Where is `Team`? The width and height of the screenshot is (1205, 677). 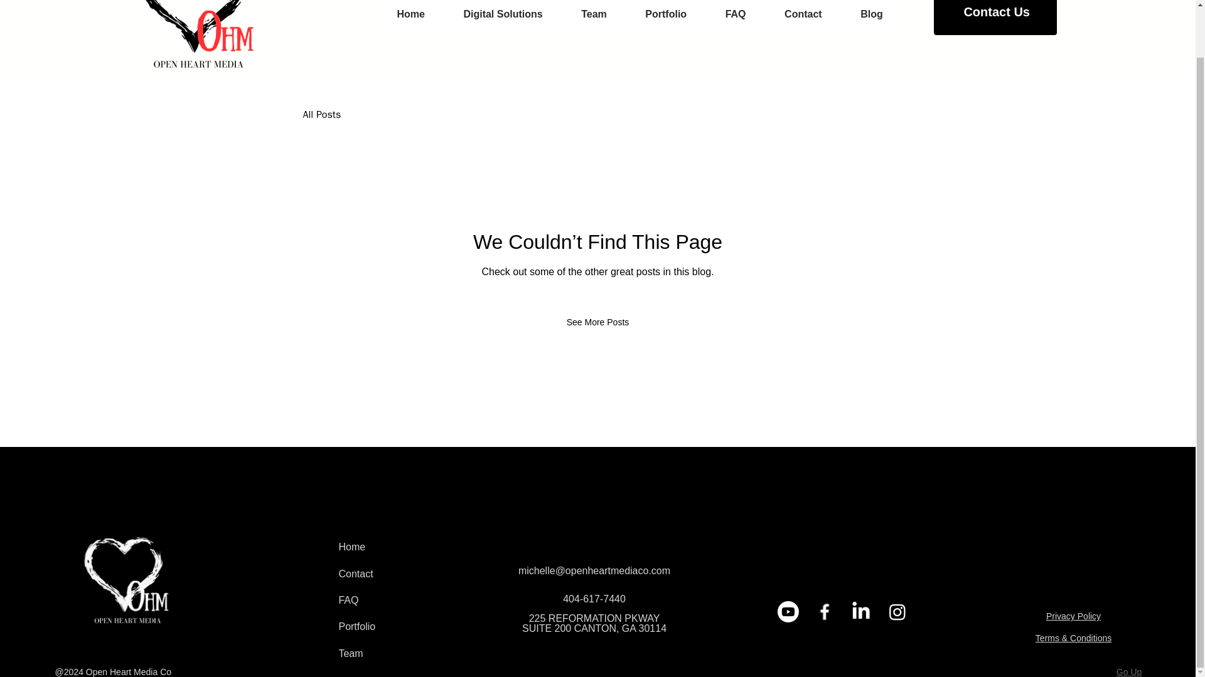
Team is located at coordinates (593, 14).